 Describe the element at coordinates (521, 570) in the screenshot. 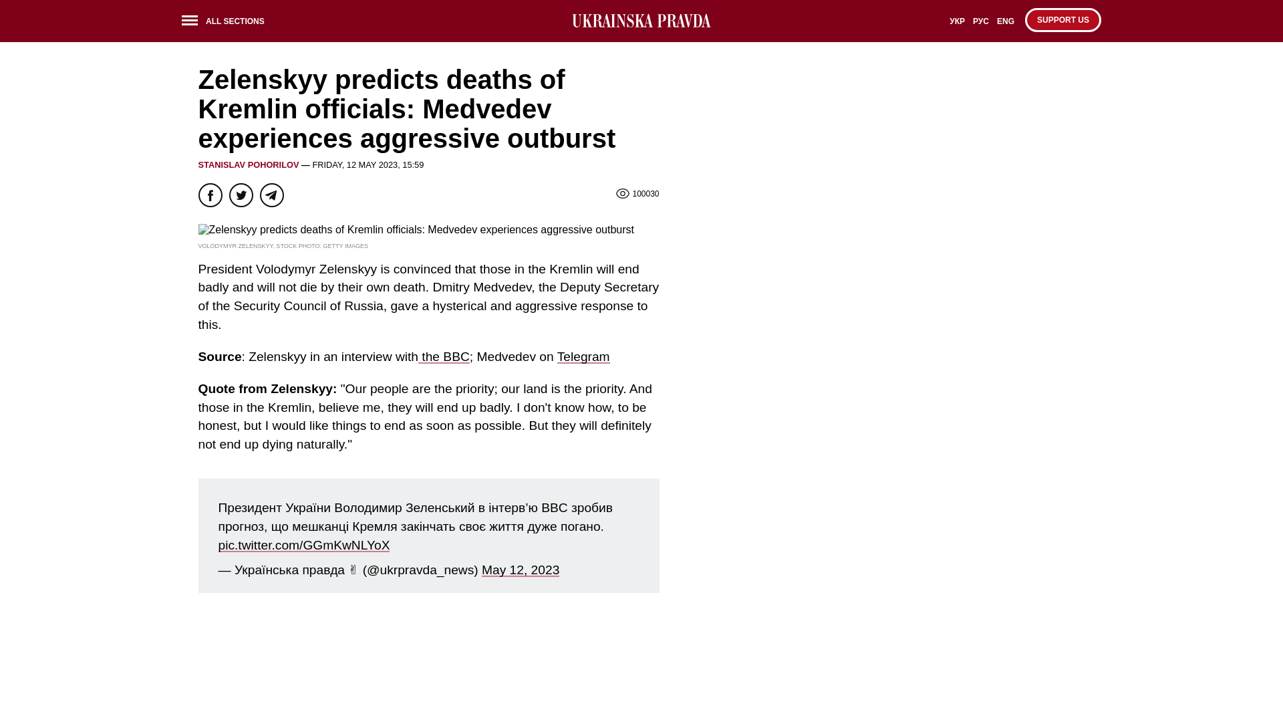

I see `May 12, 2023` at that location.